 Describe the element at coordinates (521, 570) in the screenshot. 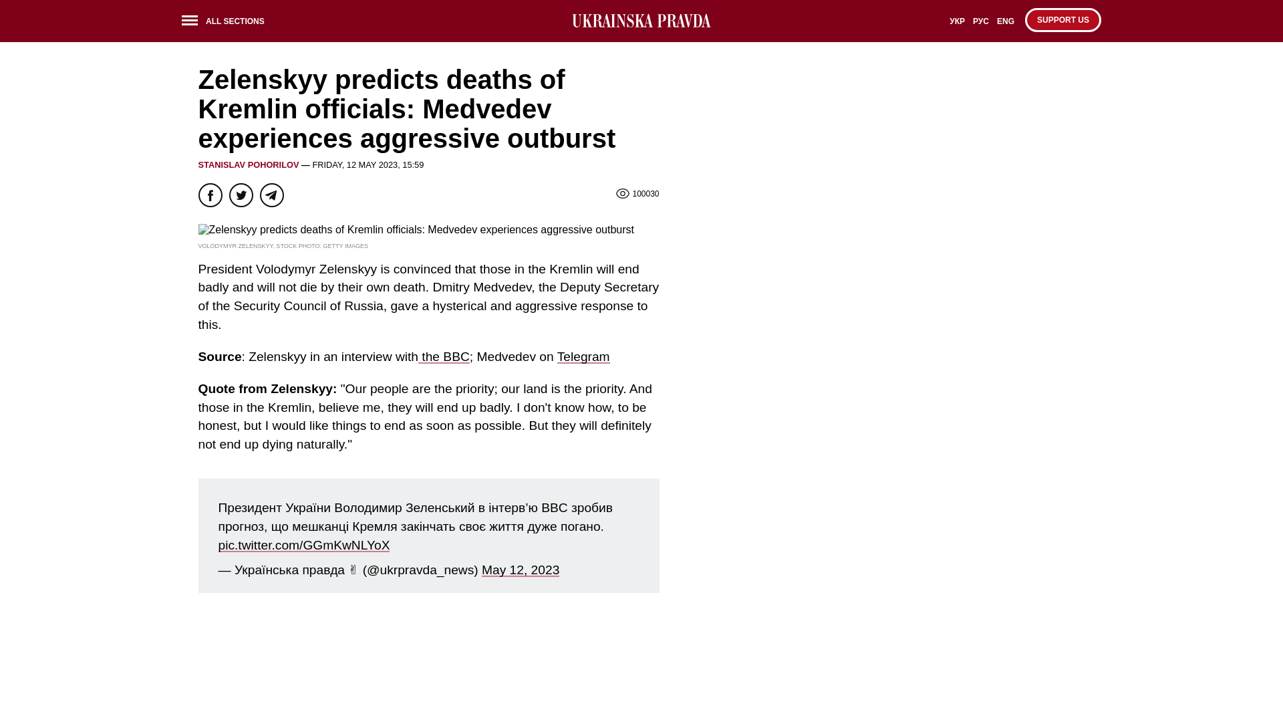

I see `May 12, 2023` at that location.